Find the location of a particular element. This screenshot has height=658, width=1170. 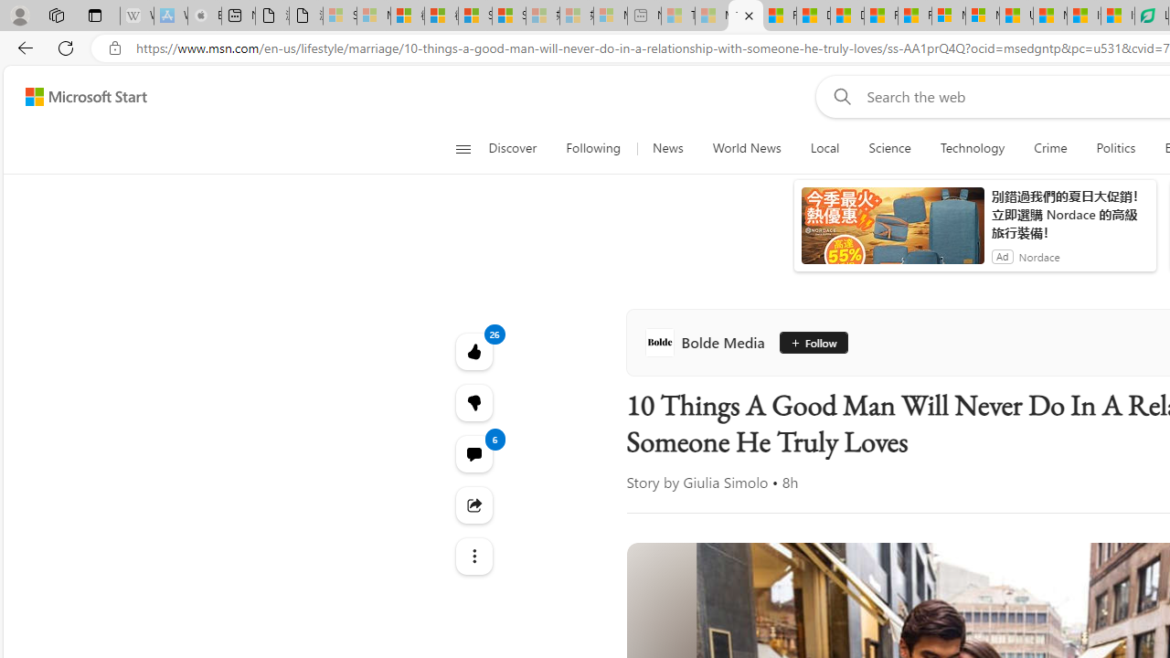

Class: at-item is located at coordinates (473, 557).